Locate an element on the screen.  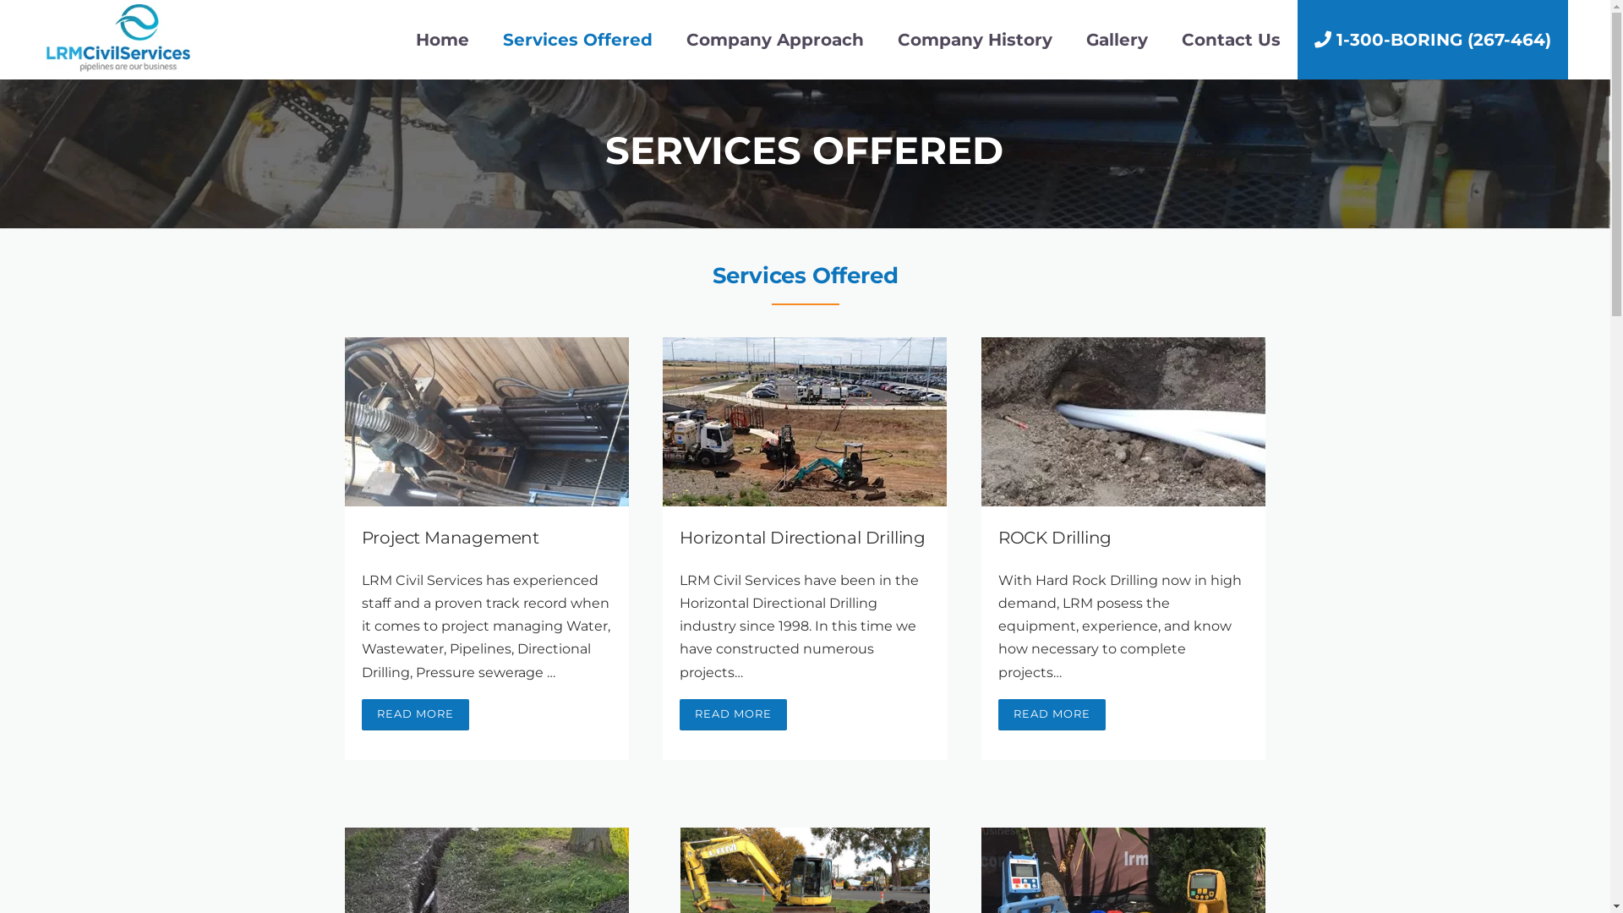
Home is located at coordinates (443, 40).